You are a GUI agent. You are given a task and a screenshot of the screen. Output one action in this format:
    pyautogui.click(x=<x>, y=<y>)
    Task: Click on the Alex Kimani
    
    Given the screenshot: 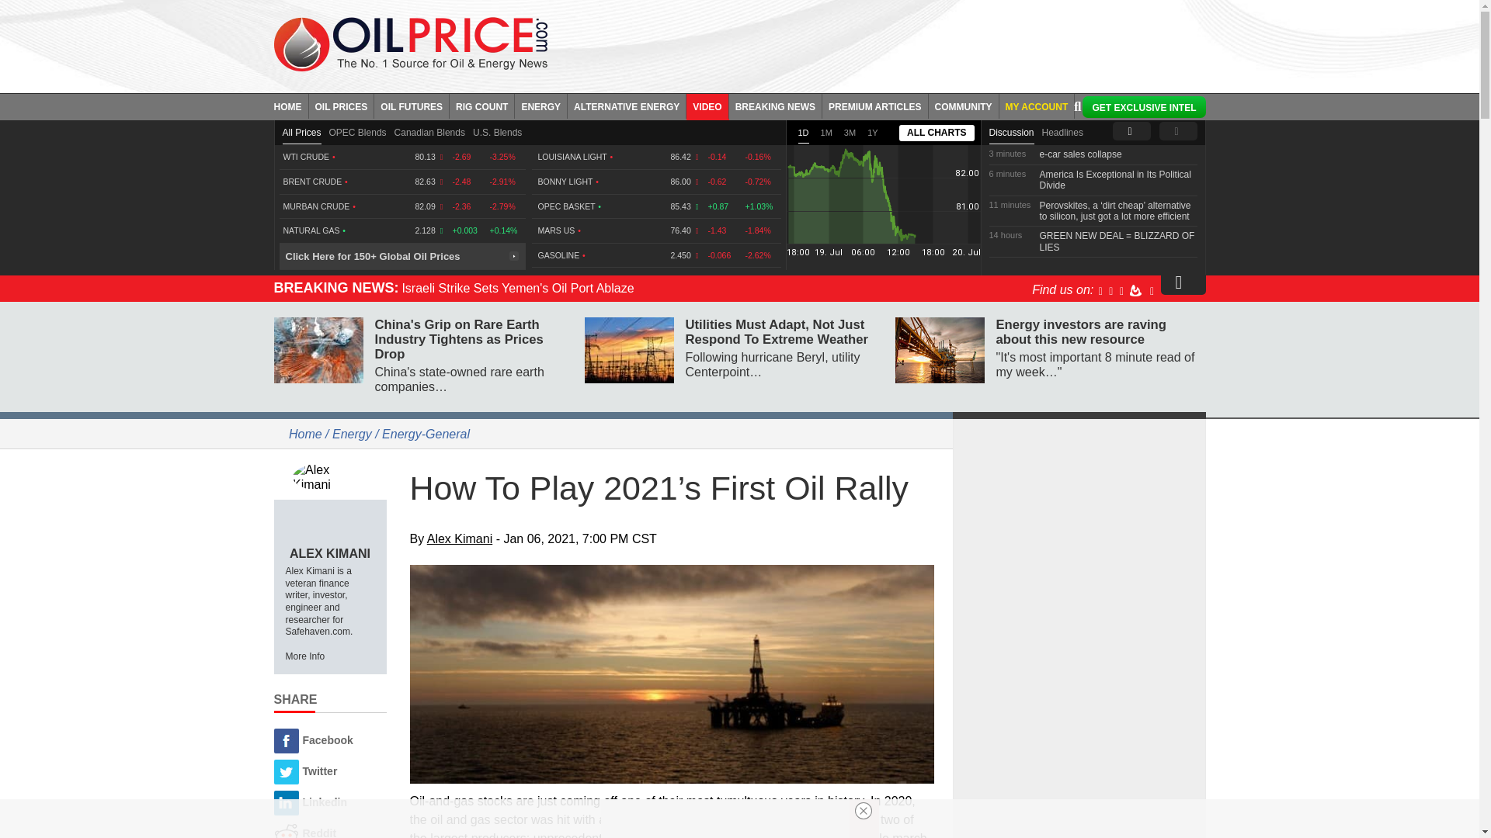 What is the action you would take?
    pyautogui.click(x=329, y=477)
    